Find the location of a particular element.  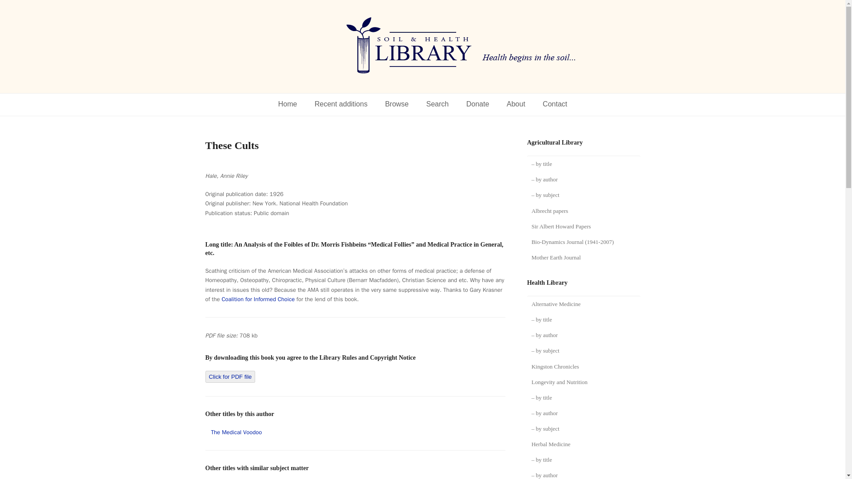

Home is located at coordinates (288, 105).